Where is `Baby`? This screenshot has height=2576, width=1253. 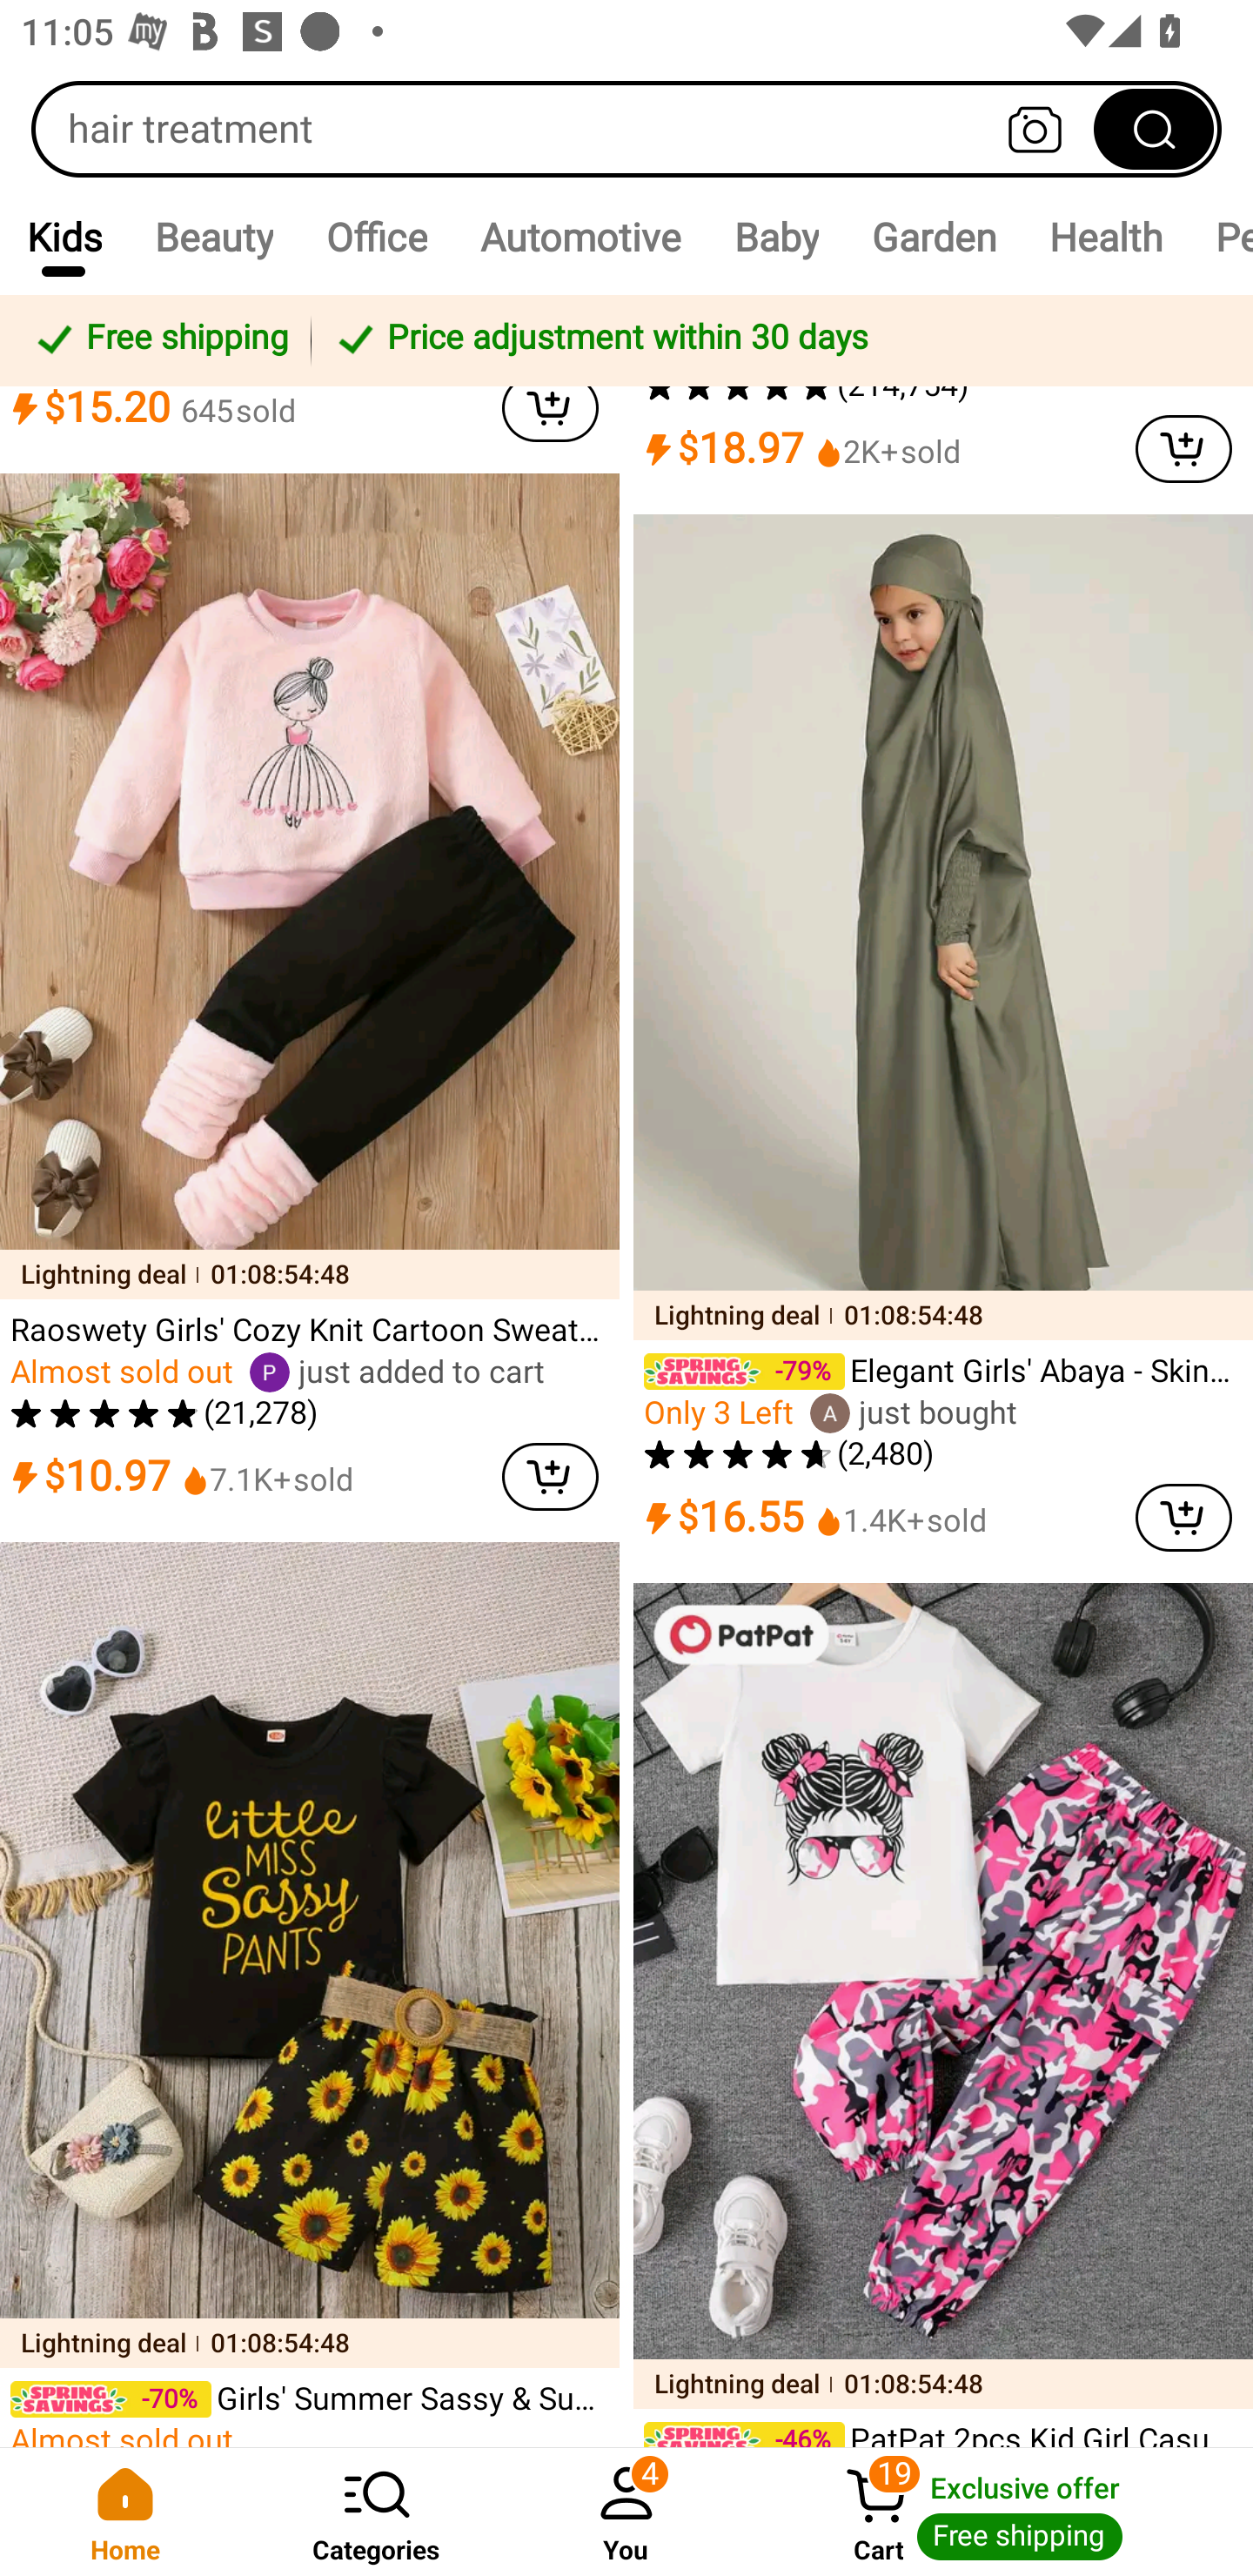 Baby is located at coordinates (776, 237).